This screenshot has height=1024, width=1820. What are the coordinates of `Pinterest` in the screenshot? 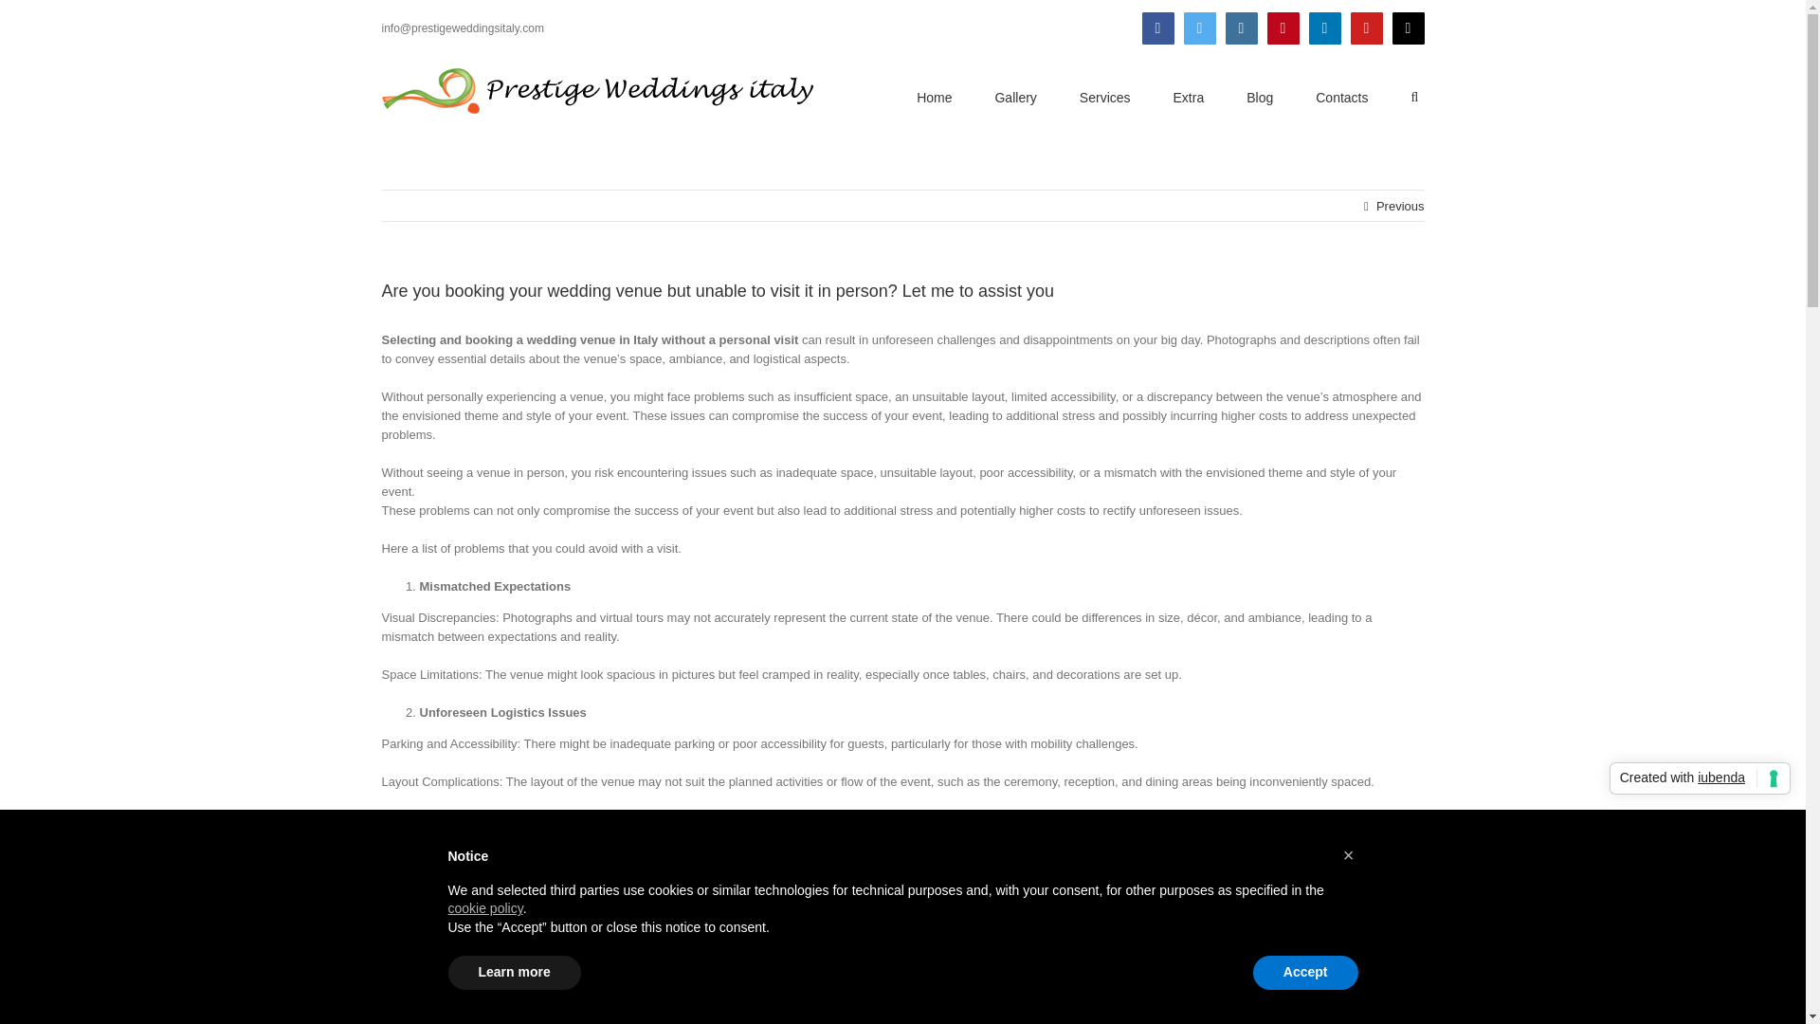 It's located at (1283, 28).